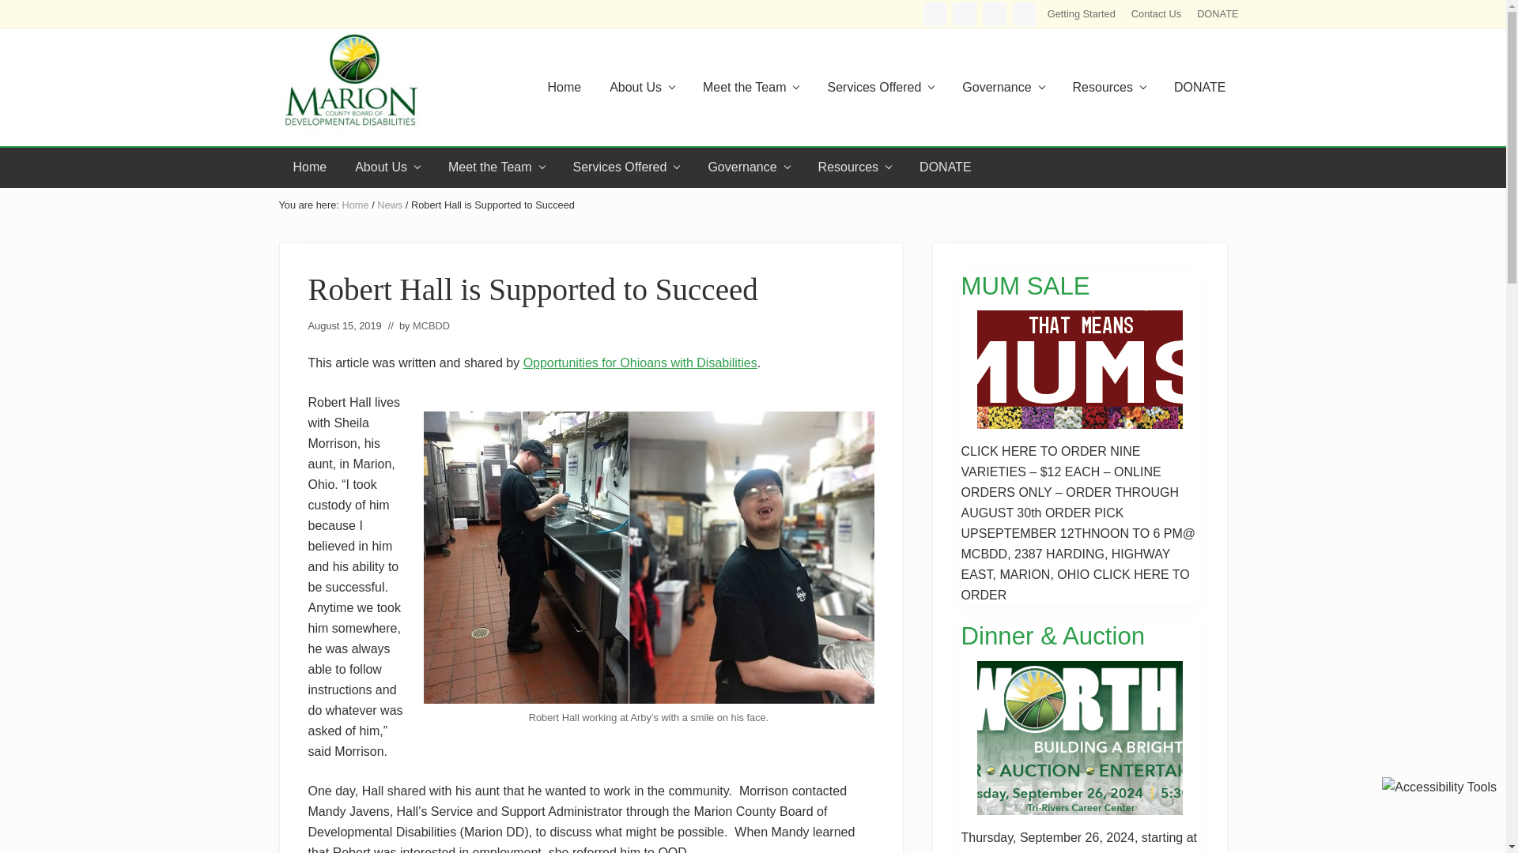  What do you see at coordinates (965, 14) in the screenshot?
I see `Instagram` at bounding box center [965, 14].